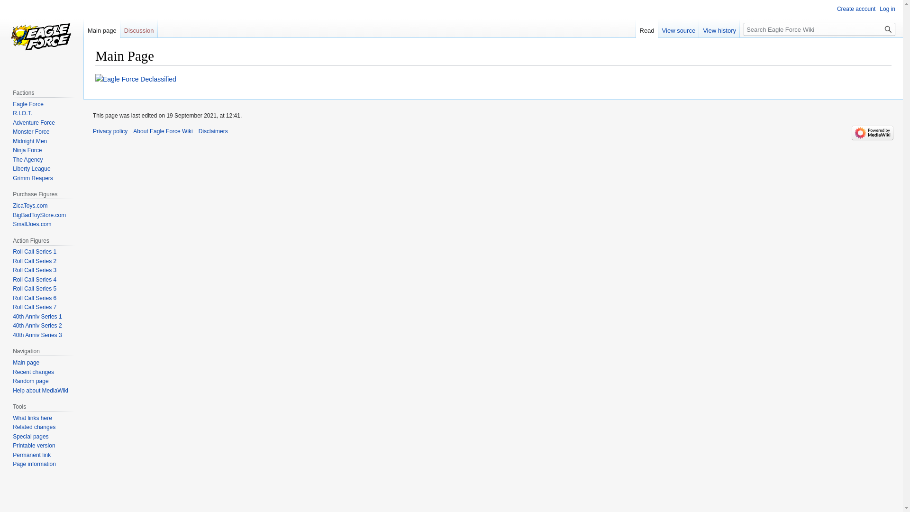  I want to click on Printable version, so click(34, 446).